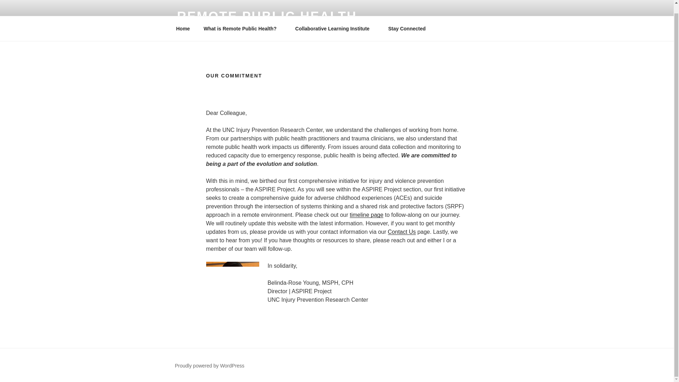 The height and width of the screenshot is (382, 679). What do you see at coordinates (209, 366) in the screenshot?
I see `Proudly powered by WordPress` at bounding box center [209, 366].